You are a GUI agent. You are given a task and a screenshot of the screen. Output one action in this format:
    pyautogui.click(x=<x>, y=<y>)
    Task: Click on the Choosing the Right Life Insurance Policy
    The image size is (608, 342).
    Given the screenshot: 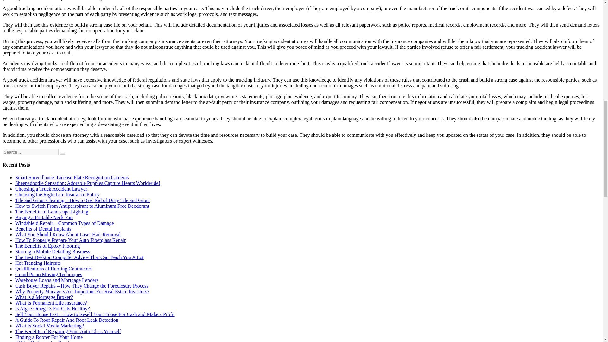 What is the action you would take?
    pyautogui.click(x=57, y=194)
    